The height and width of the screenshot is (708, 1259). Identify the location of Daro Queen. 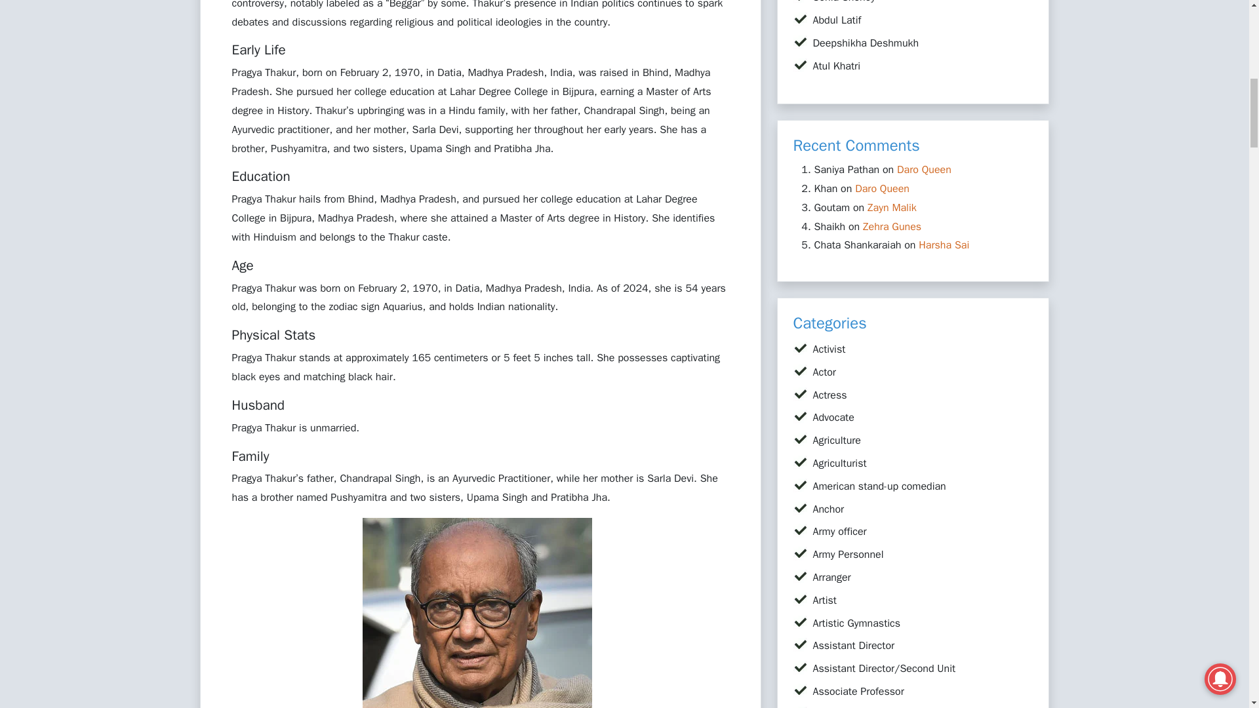
(881, 189).